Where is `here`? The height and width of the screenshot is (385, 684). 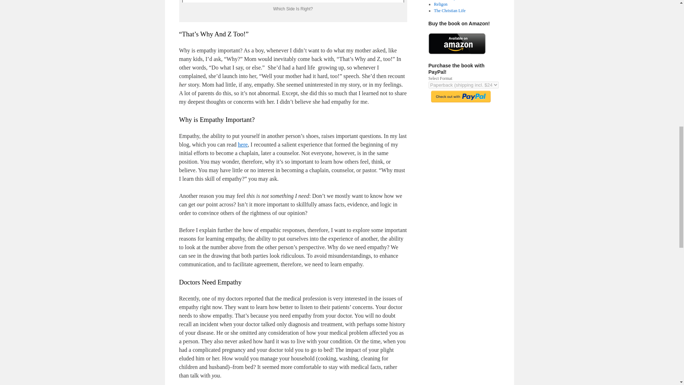
here is located at coordinates (243, 144).